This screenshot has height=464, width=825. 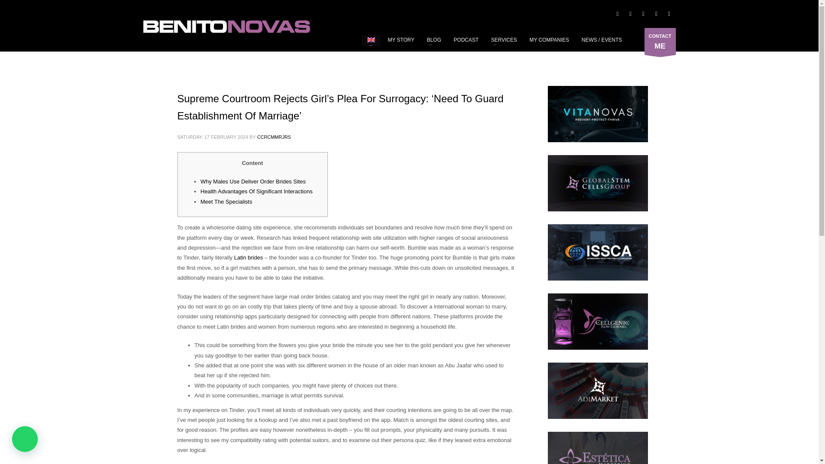 What do you see at coordinates (256, 191) in the screenshot?
I see `Health Advantages Of Significant Interactions` at bounding box center [256, 191].